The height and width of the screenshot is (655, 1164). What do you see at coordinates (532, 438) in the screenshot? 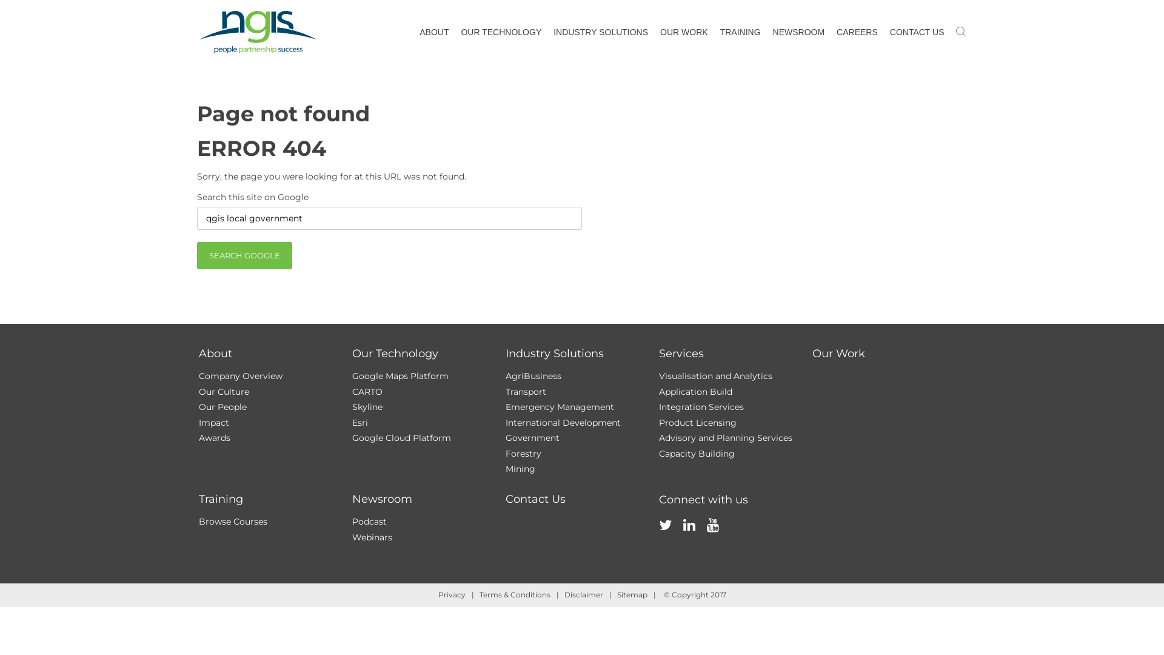
I see `Government` at bounding box center [532, 438].